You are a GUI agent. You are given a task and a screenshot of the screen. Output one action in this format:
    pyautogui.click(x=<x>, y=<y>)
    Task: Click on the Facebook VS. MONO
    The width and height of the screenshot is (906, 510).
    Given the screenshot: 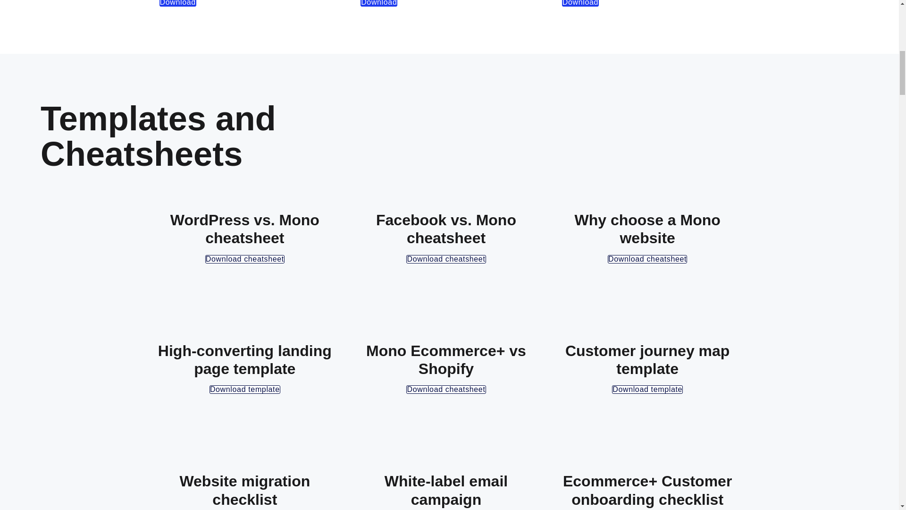 What is the action you would take?
    pyautogui.click(x=445, y=259)
    